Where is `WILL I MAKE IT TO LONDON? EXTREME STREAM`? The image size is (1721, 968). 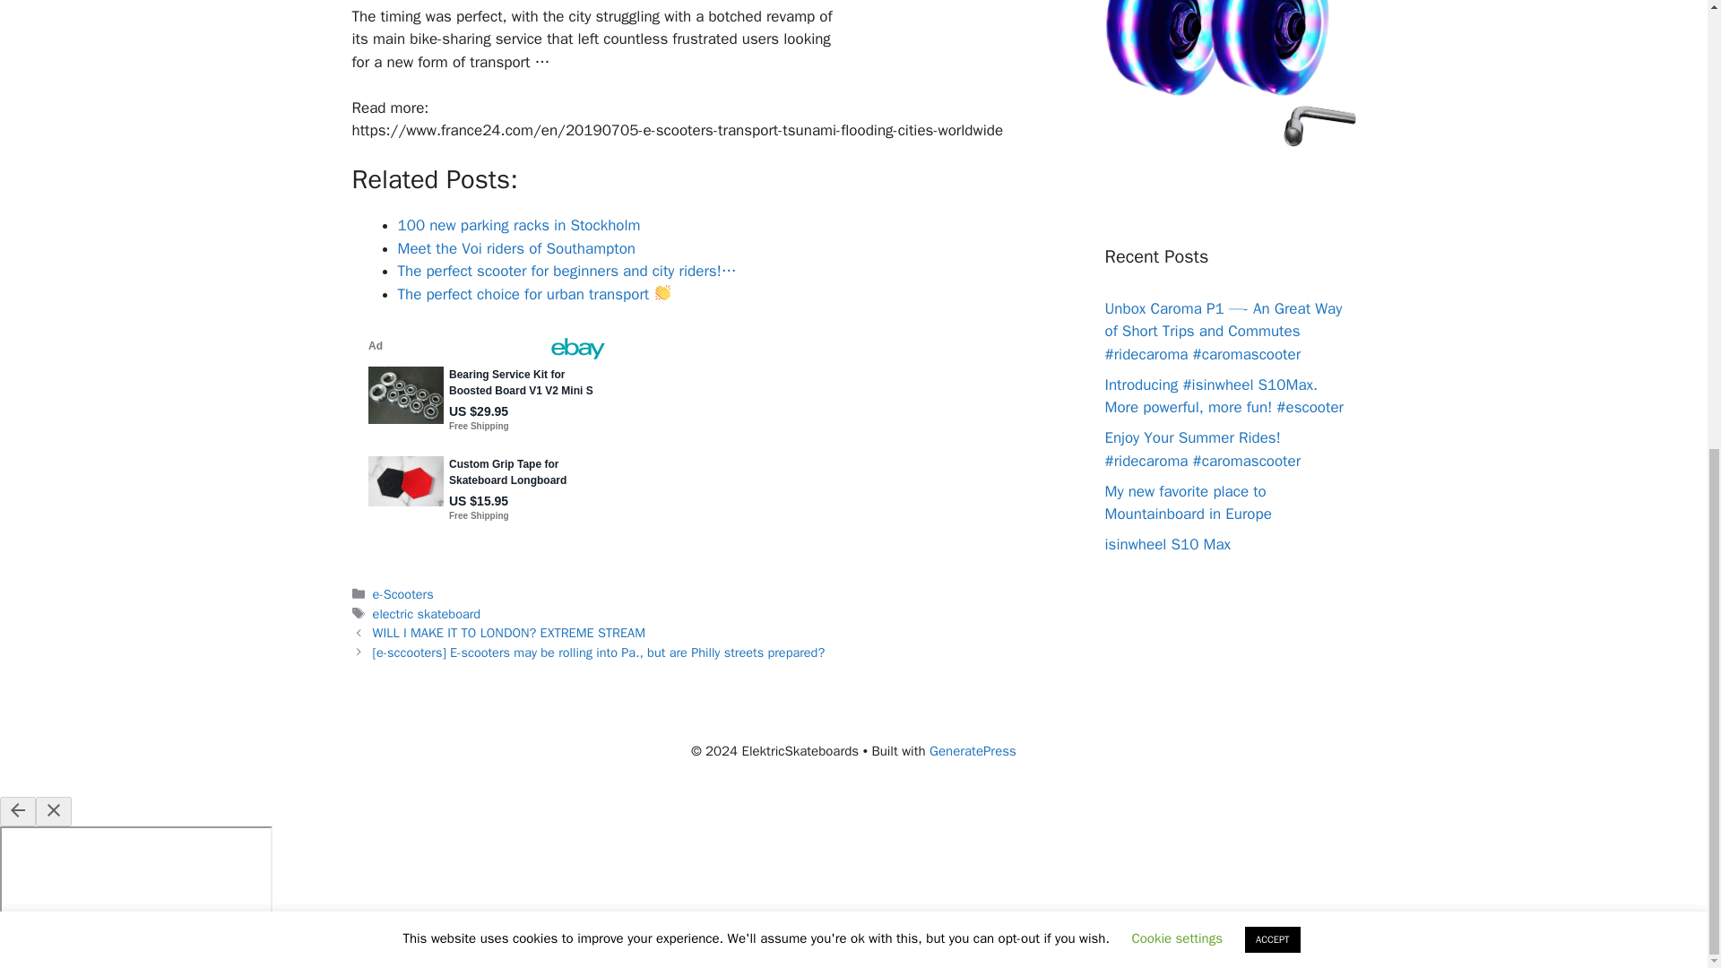
WILL I MAKE IT TO LONDON? EXTREME STREAM is located at coordinates (509, 632).